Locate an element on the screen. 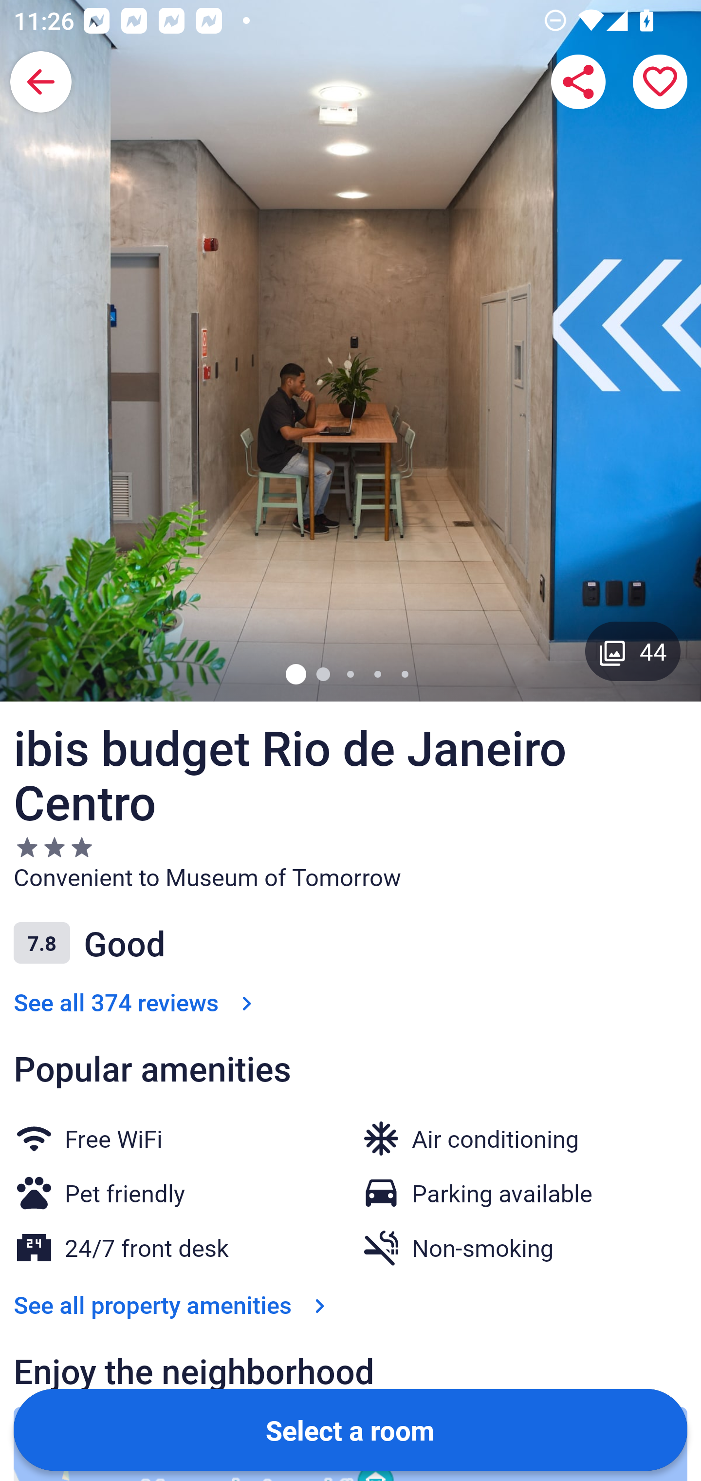 The image size is (701, 1481). Share ibis budget Rio de Janeiro Centro is located at coordinates (578, 82).